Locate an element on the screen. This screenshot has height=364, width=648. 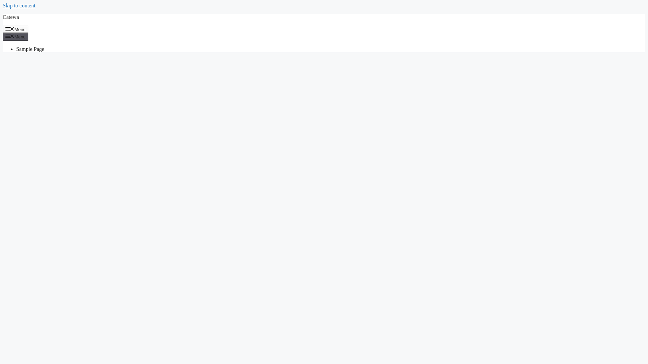
Catewa is located at coordinates (10, 17).